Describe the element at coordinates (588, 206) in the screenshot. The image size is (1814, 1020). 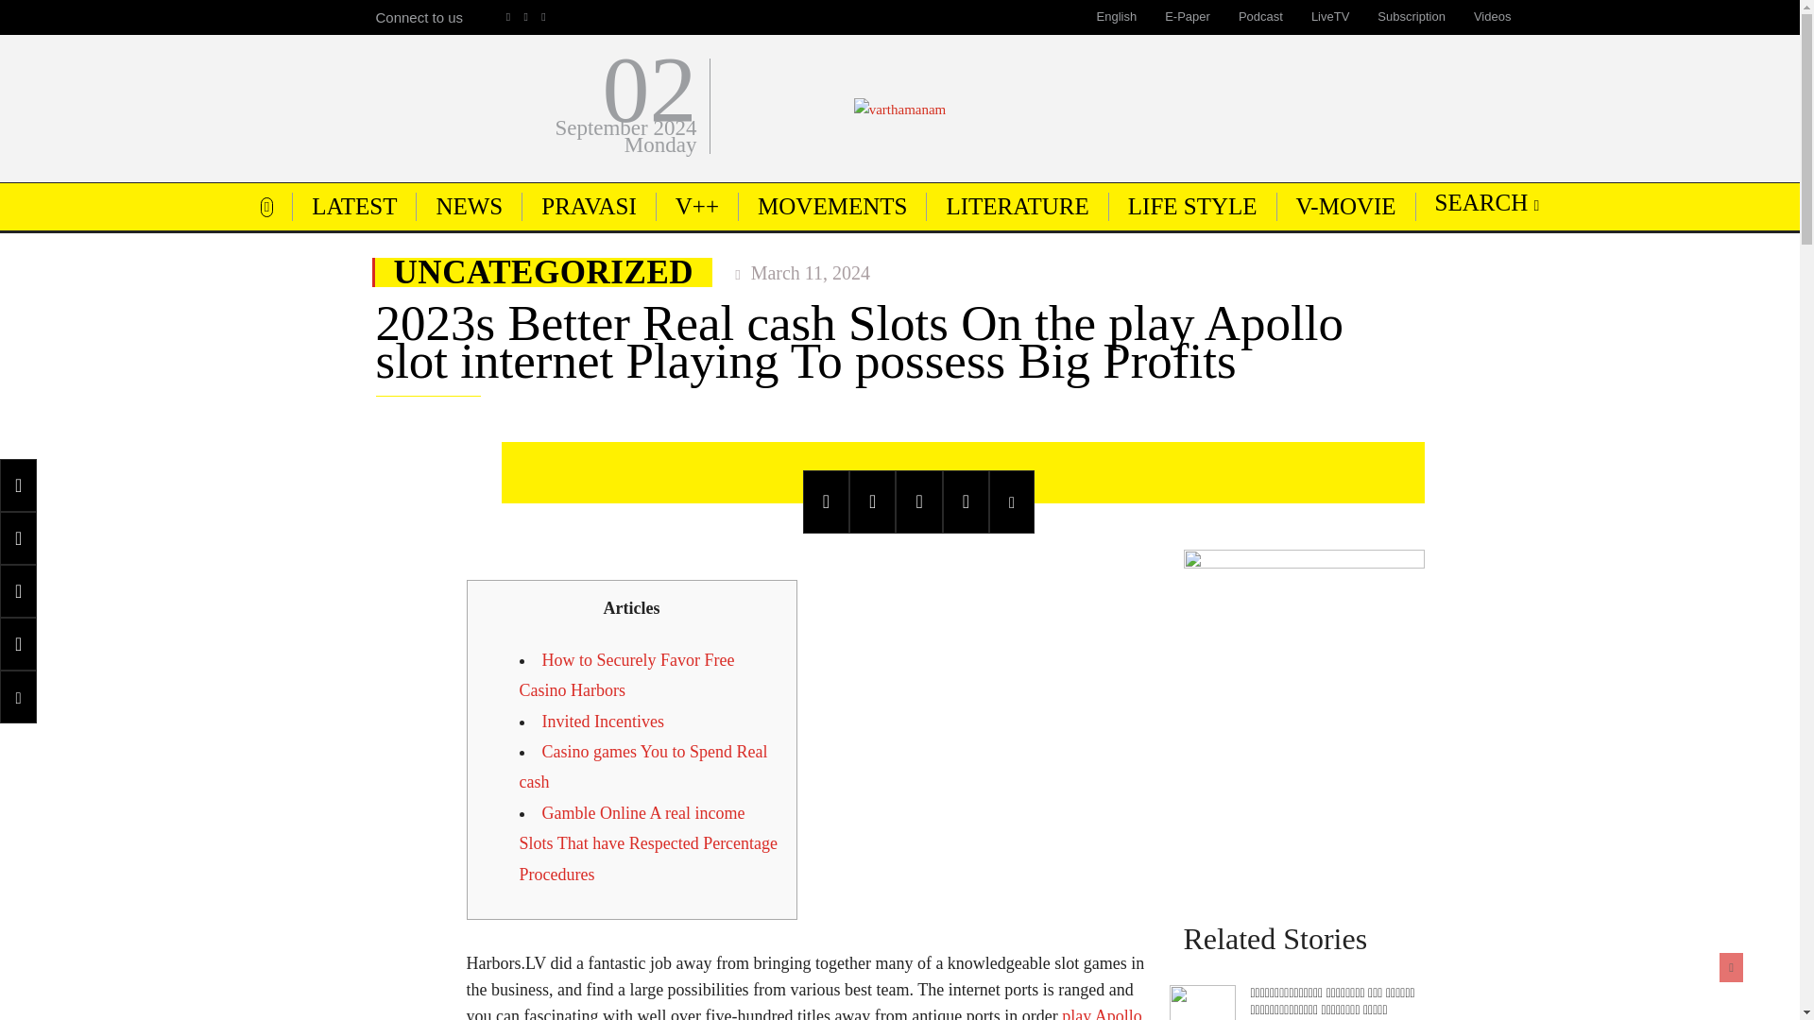
I see `PRAVASI` at that location.